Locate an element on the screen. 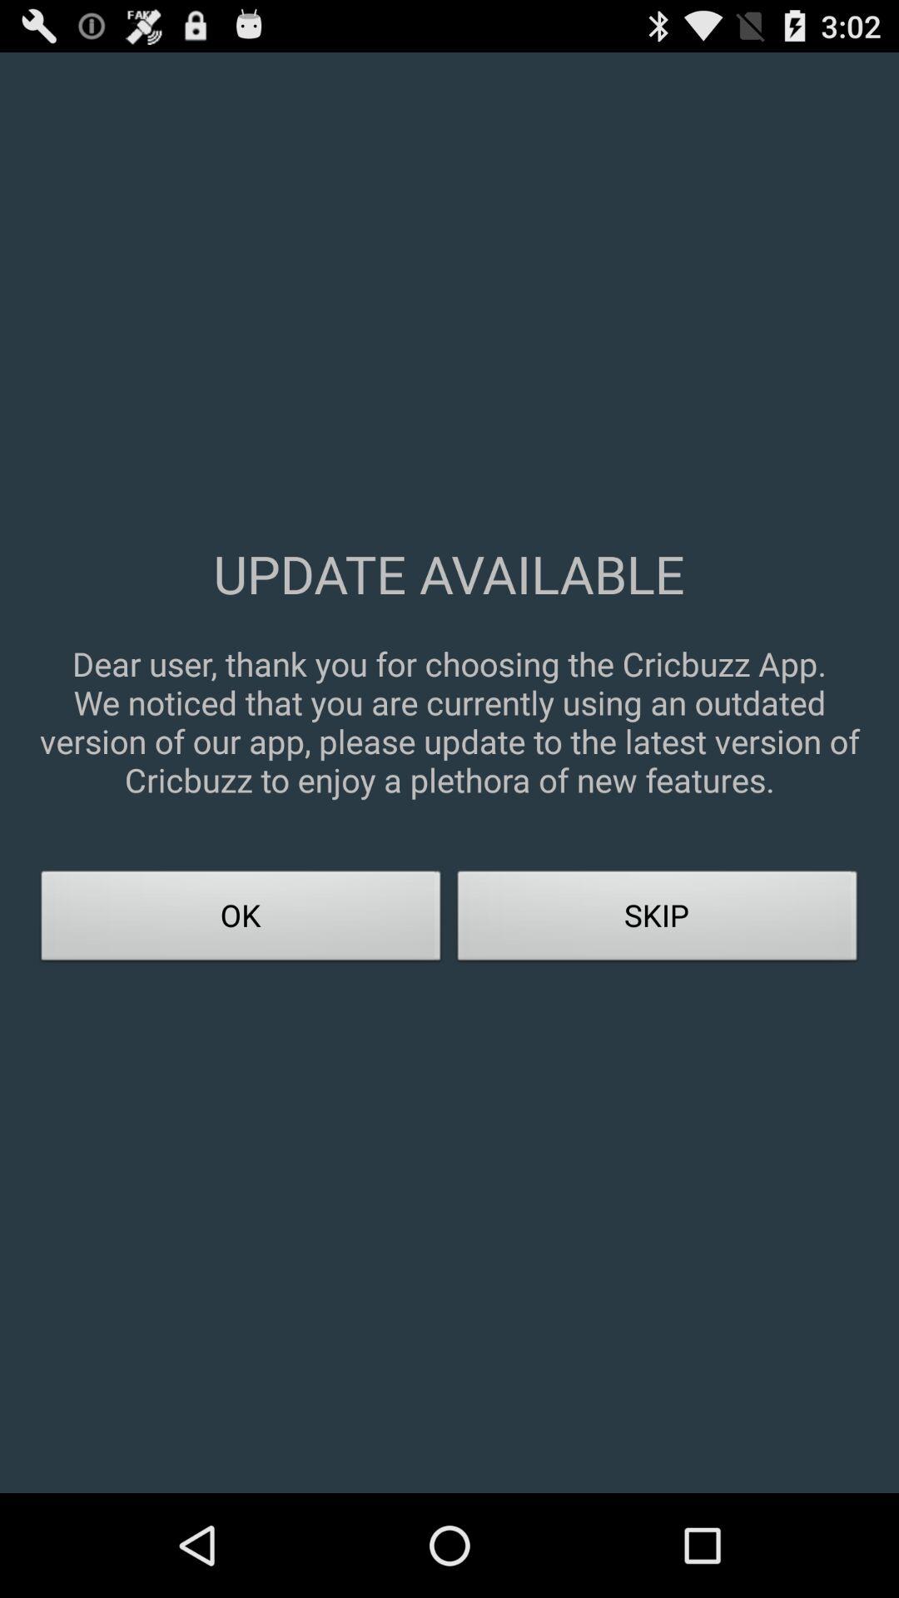 Image resolution: width=899 pixels, height=1598 pixels. click button on the left is located at coordinates (241, 921).